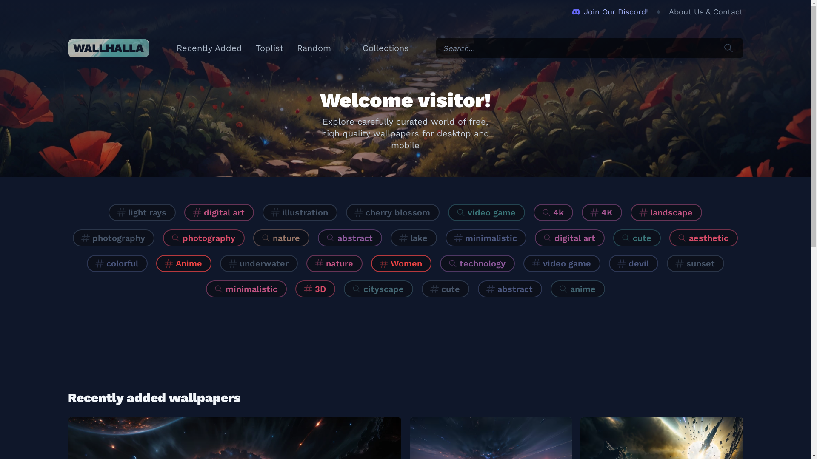 Image resolution: width=817 pixels, height=459 pixels. I want to click on Advertisement, so click(405, 344).